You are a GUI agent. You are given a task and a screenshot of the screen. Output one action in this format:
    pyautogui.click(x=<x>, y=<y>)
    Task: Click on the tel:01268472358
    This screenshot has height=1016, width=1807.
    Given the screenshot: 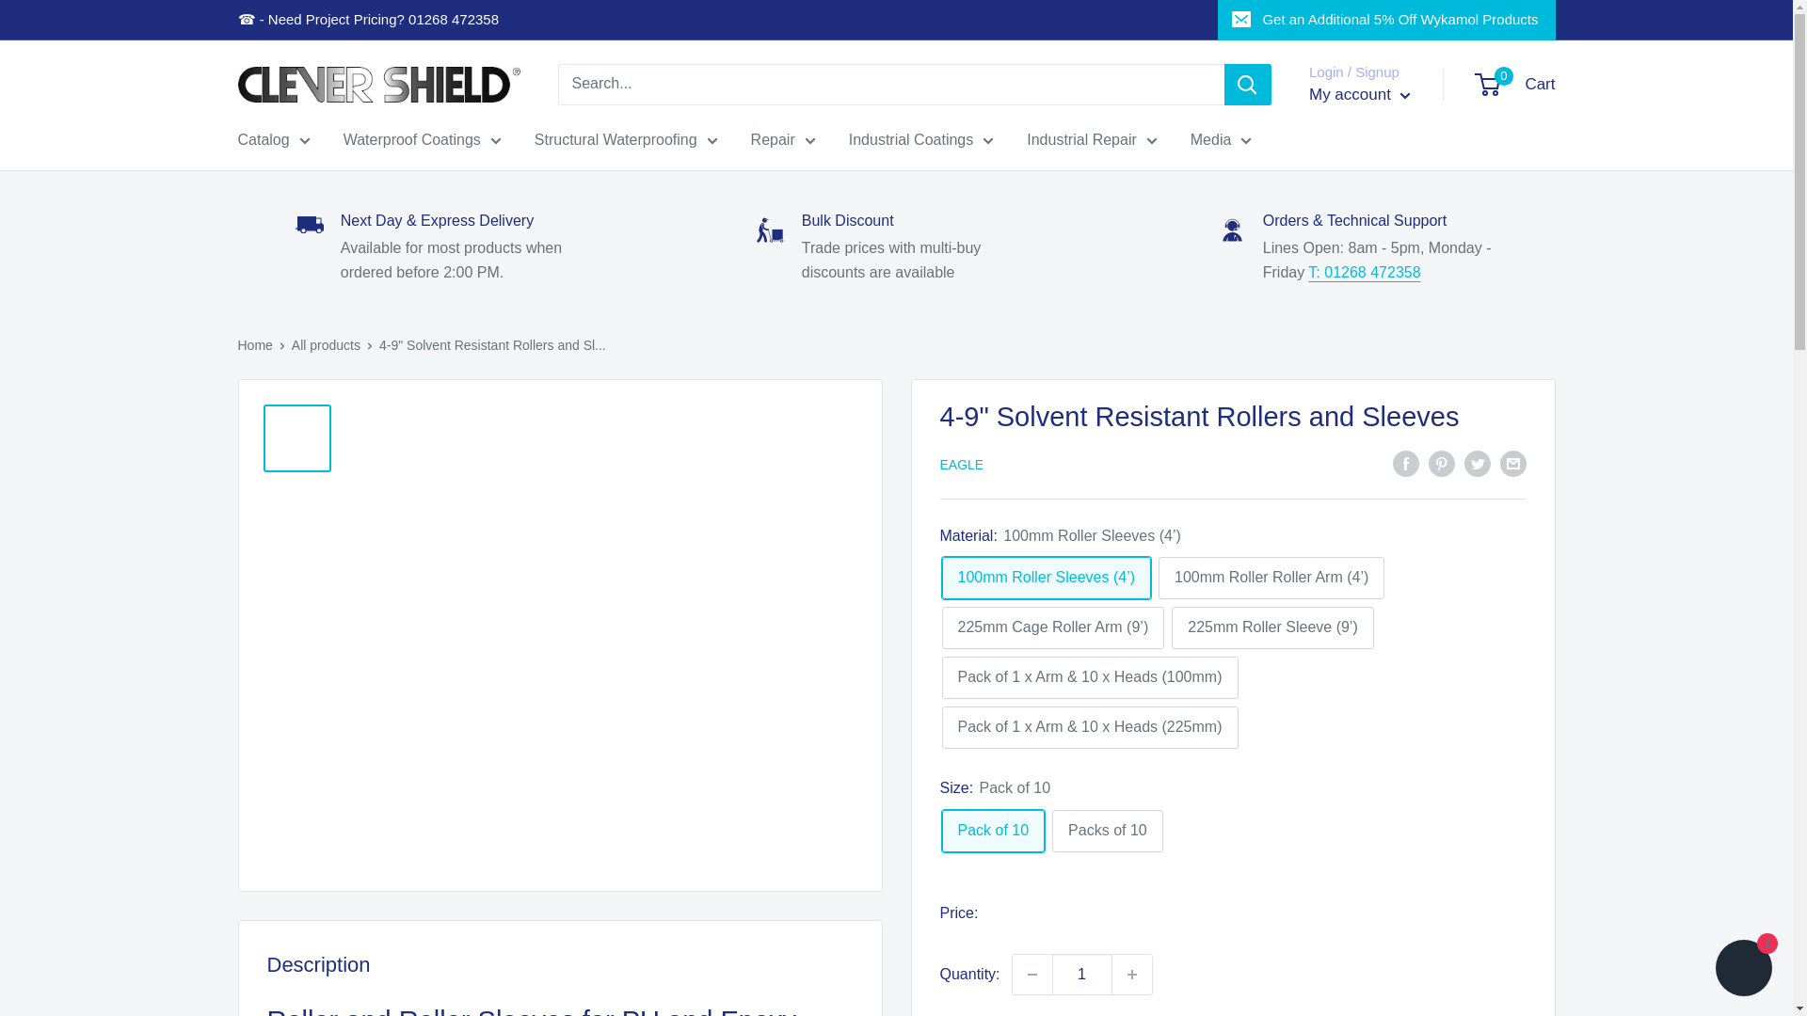 What is the action you would take?
    pyautogui.click(x=1365, y=272)
    